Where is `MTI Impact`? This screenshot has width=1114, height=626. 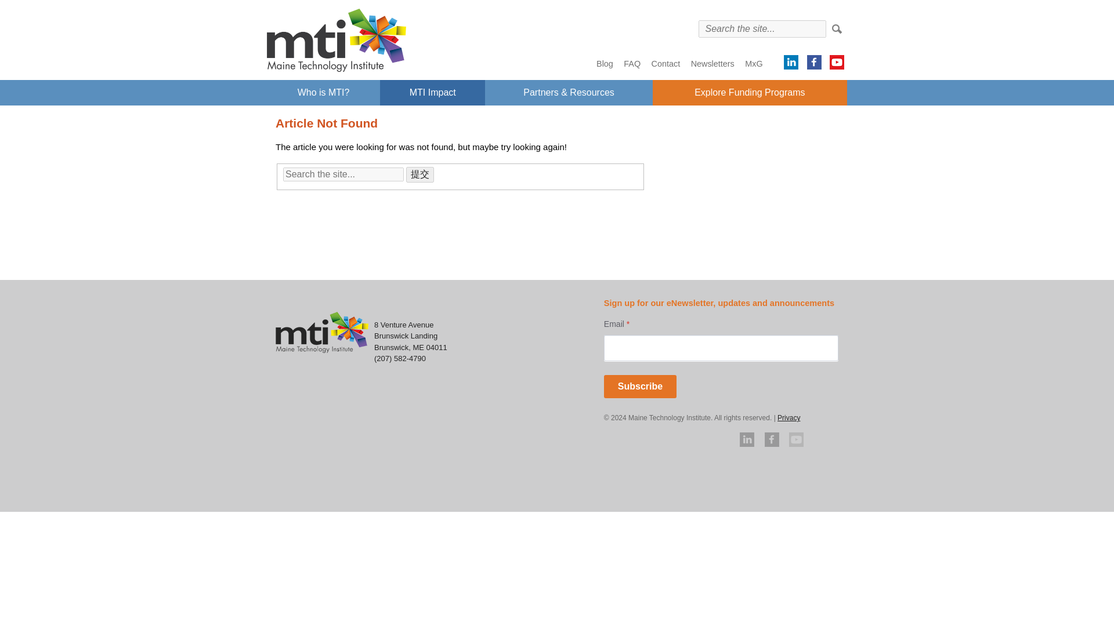 MTI Impact is located at coordinates (432, 92).